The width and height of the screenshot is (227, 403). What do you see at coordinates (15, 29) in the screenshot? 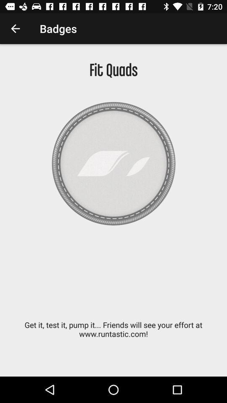
I see `choose the icon above the fit quads` at bounding box center [15, 29].